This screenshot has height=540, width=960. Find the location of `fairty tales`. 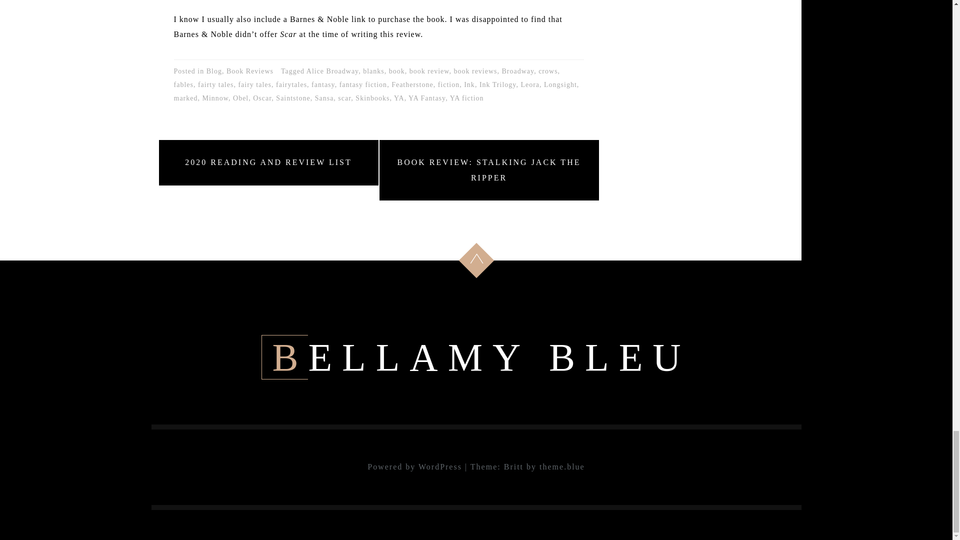

fairty tales is located at coordinates (215, 84).